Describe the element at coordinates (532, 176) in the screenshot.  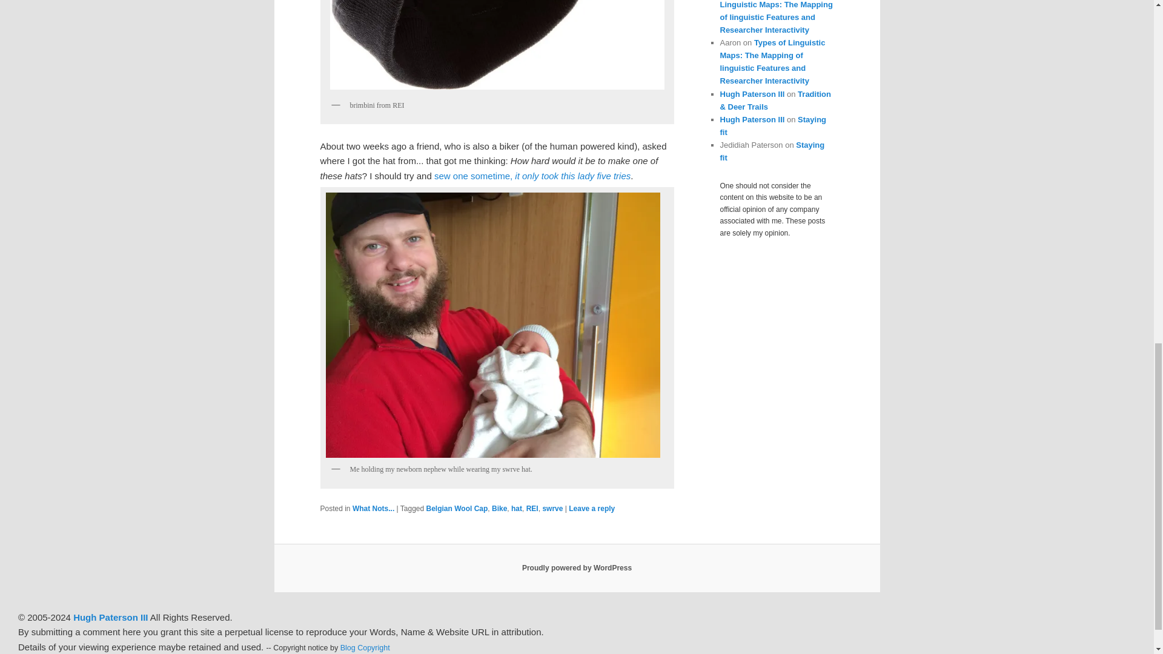
I see `sew one sometime, it only took this lady five tries` at that location.